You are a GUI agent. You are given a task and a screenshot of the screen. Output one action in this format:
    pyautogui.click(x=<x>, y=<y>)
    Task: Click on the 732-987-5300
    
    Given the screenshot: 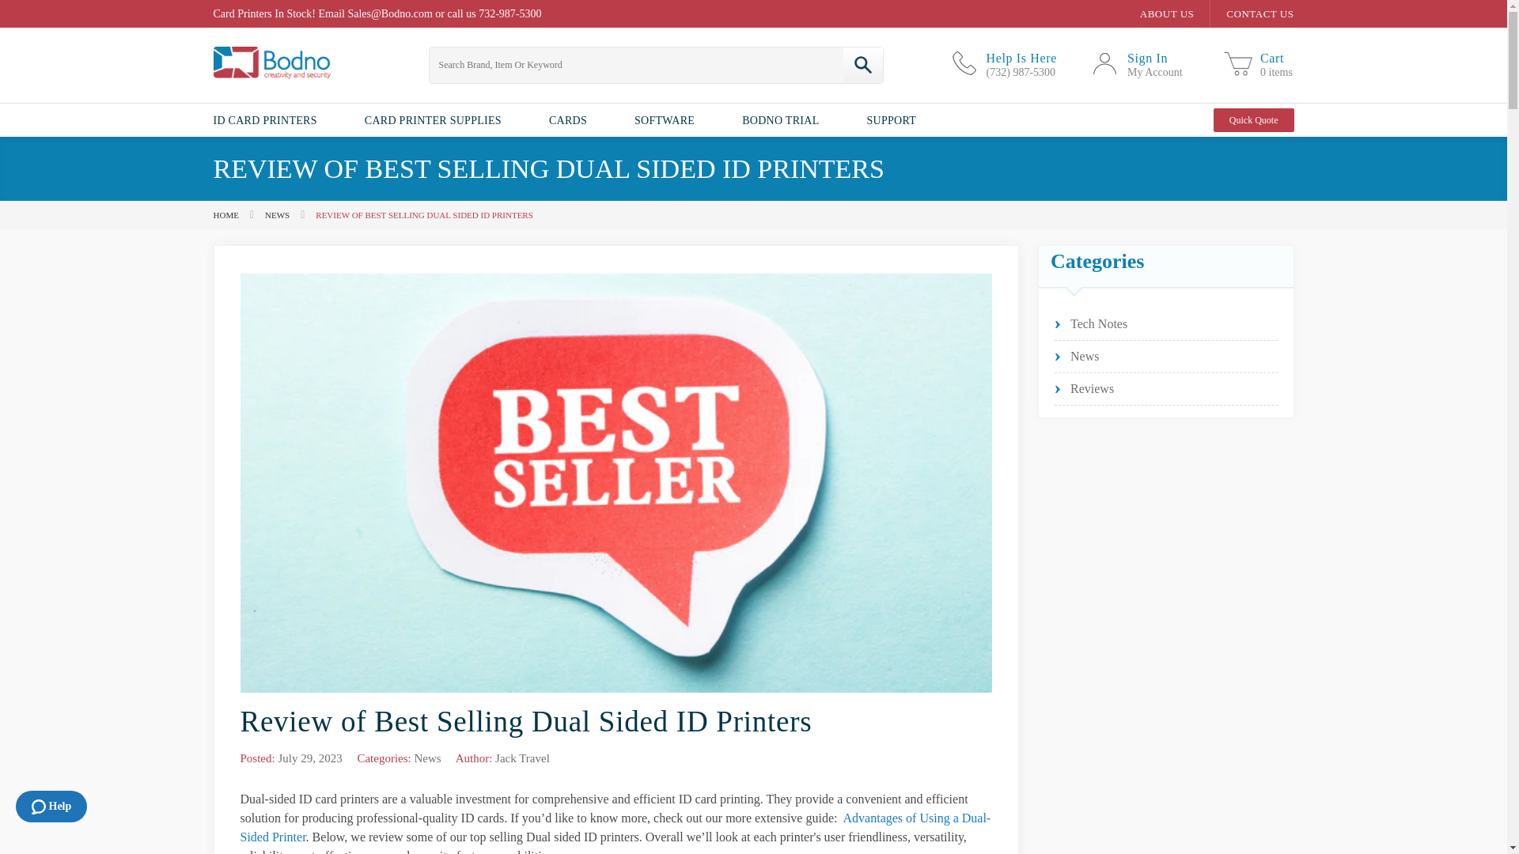 What is the action you would take?
    pyautogui.click(x=509, y=13)
    